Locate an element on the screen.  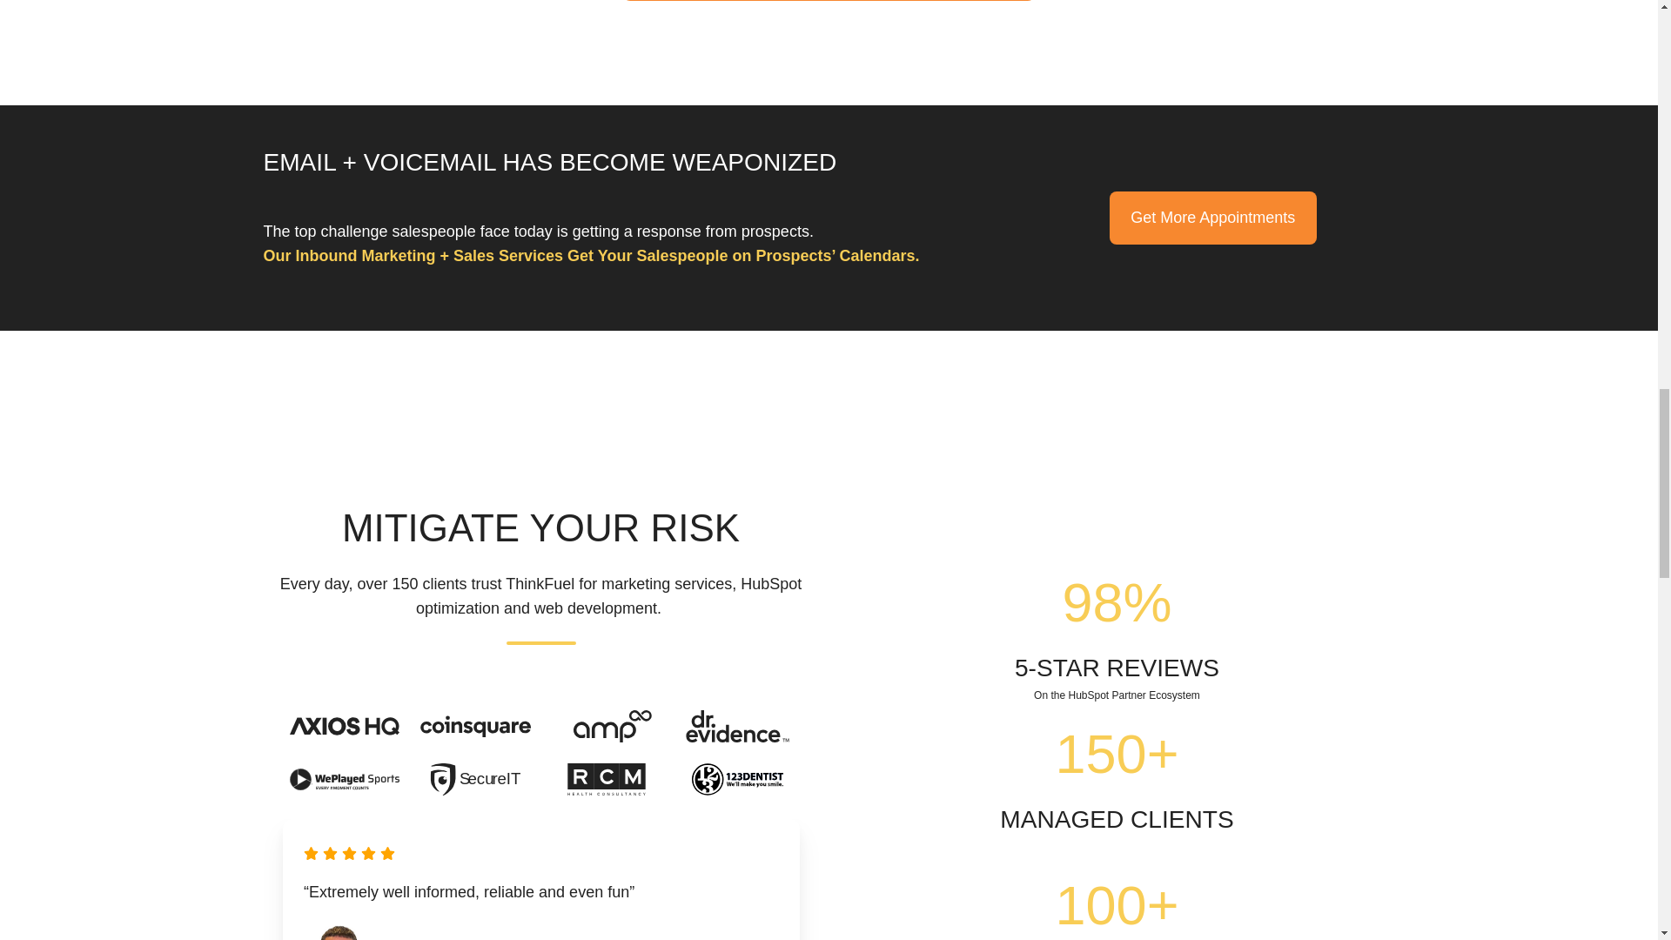
Get More Appointments is located at coordinates (1212, 218).